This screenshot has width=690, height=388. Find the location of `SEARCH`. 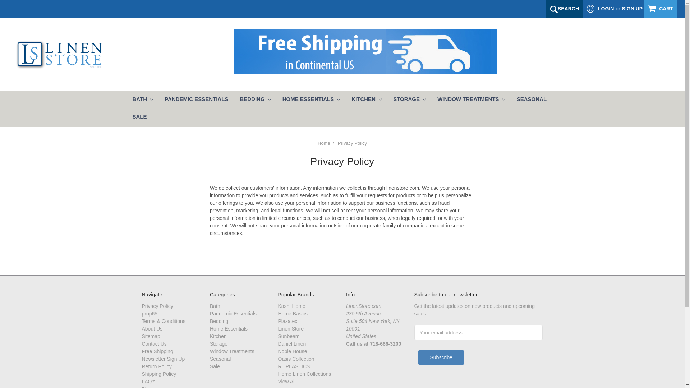

SEARCH is located at coordinates (565, 9).